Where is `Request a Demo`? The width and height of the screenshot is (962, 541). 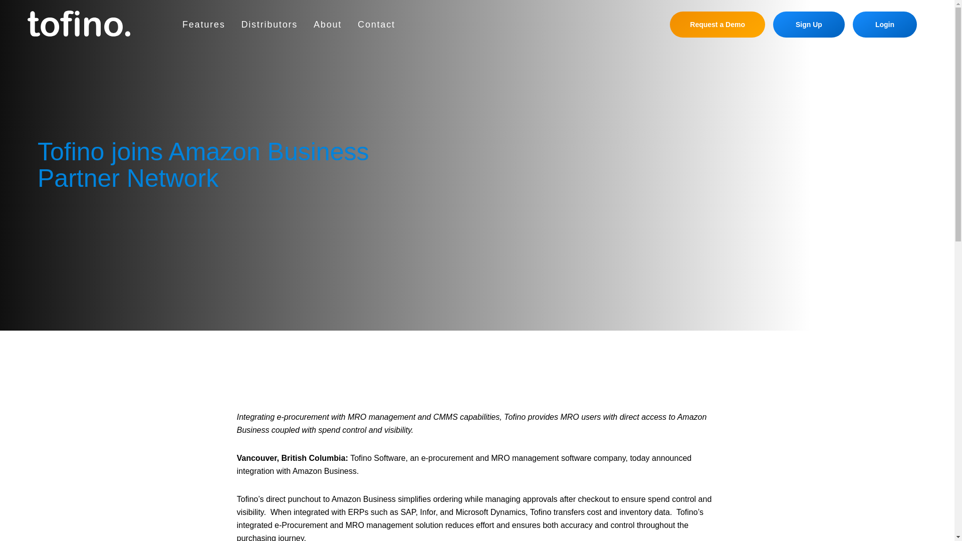 Request a Demo is located at coordinates (717, 24).